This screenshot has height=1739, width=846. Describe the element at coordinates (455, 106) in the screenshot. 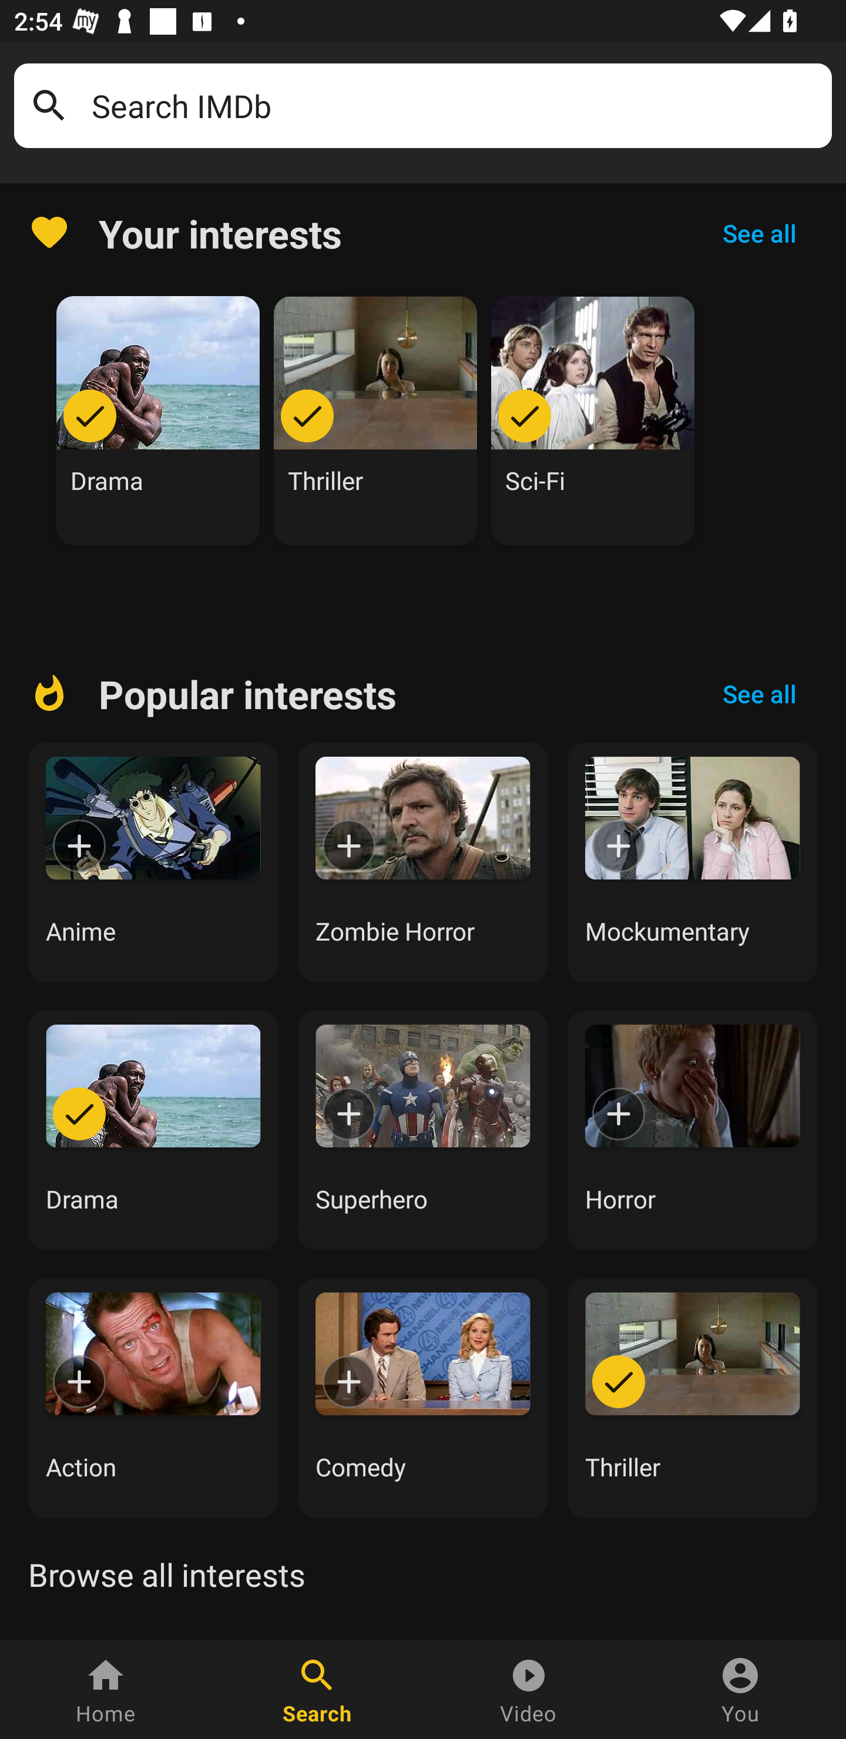

I see `Search IMDb` at that location.